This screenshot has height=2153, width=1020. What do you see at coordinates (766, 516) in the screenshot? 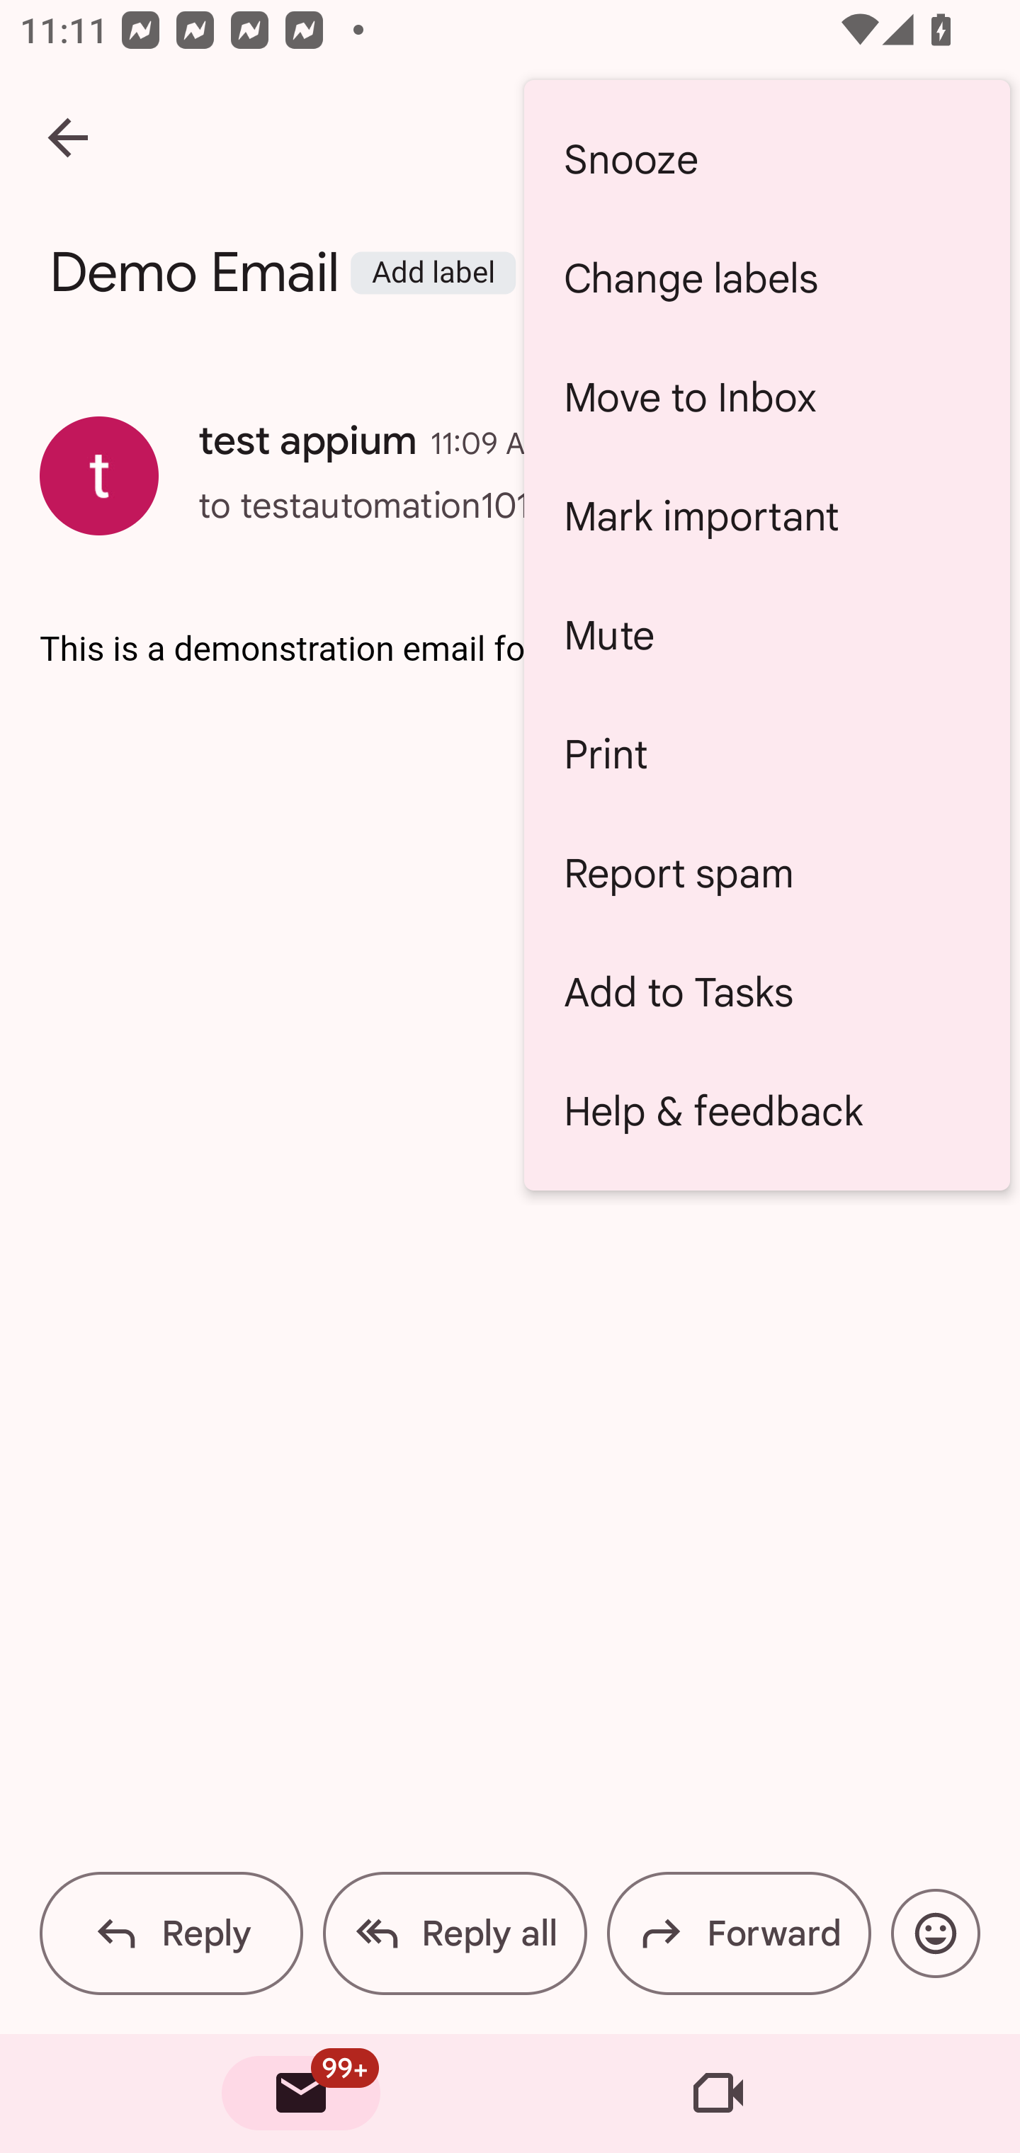
I see `Mark important` at bounding box center [766, 516].